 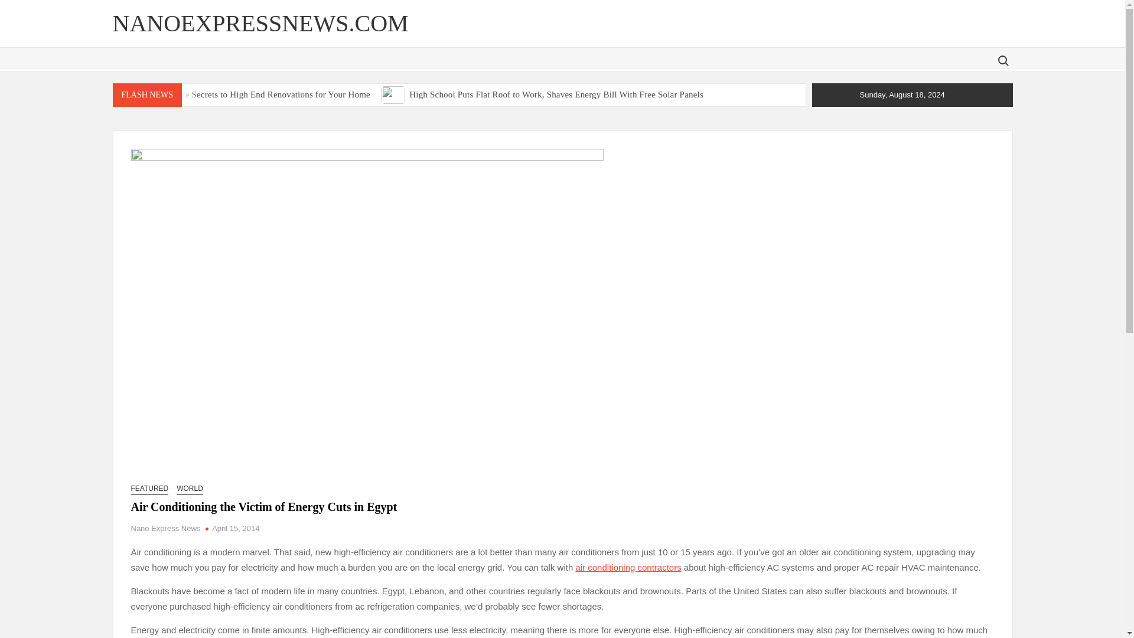 What do you see at coordinates (150, 489) in the screenshot?
I see `FEATURED` at bounding box center [150, 489].